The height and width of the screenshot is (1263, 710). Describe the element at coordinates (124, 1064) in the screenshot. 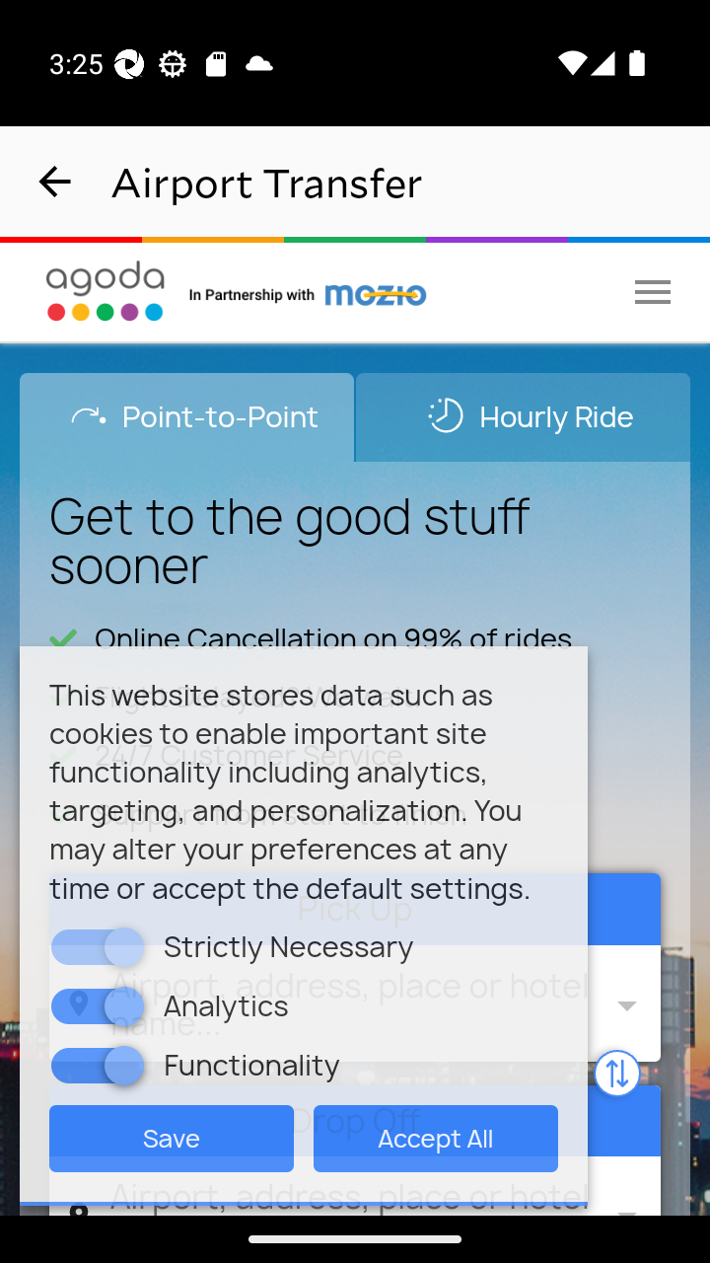

I see `Functionality` at that location.